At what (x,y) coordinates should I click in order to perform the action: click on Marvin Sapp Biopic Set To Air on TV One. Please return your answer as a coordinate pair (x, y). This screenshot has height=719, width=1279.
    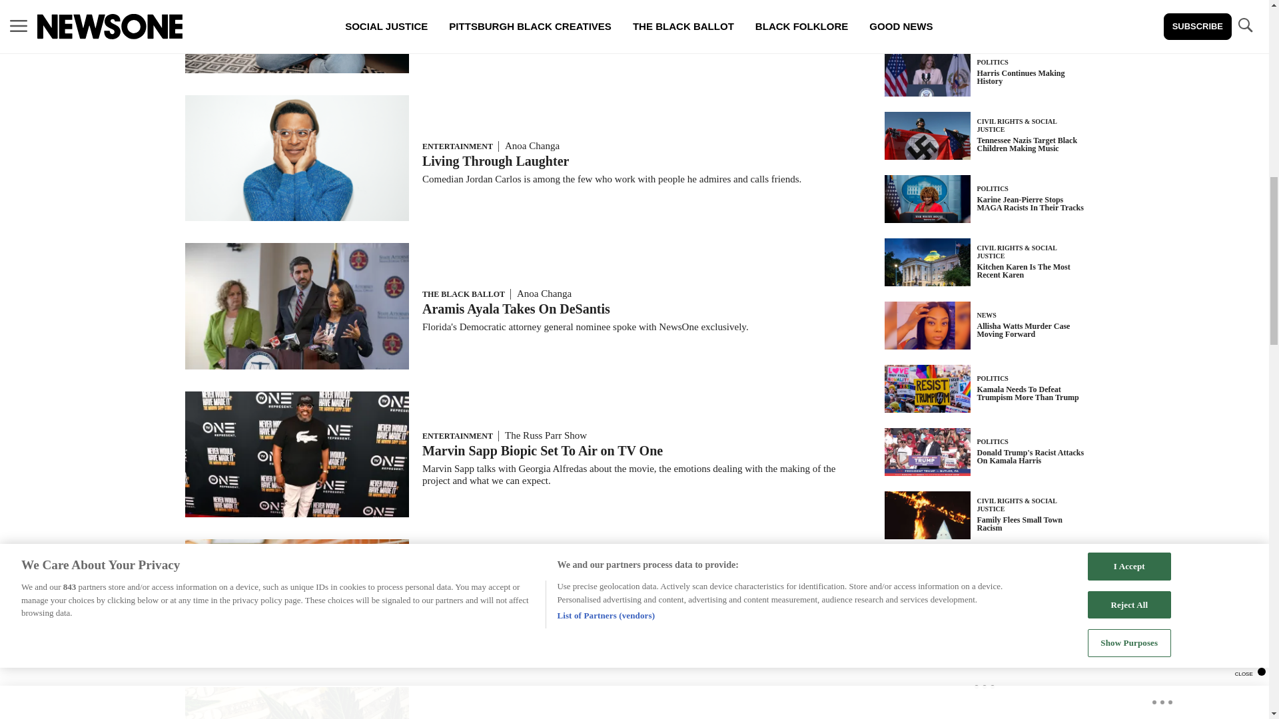
    Looking at the image, I should click on (542, 450).